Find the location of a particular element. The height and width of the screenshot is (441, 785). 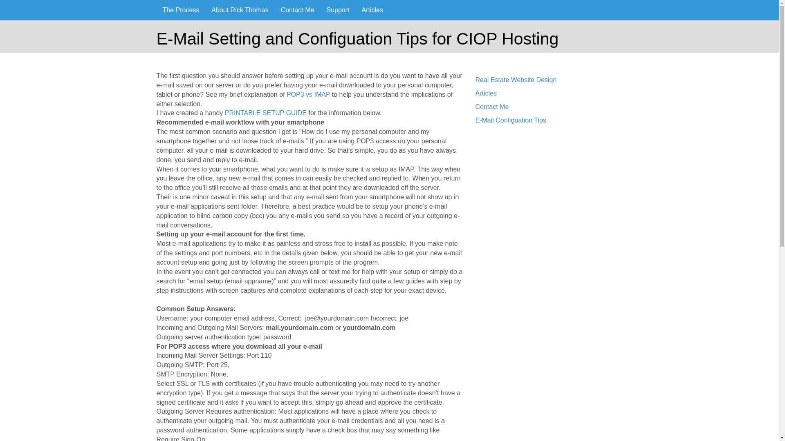

Contact Me is located at coordinates (298, 10).